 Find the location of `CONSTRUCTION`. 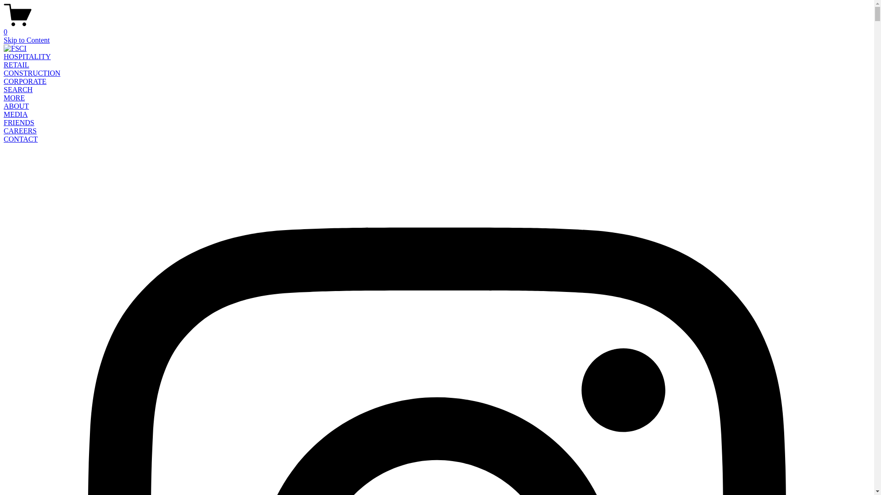

CONSTRUCTION is located at coordinates (32, 73).